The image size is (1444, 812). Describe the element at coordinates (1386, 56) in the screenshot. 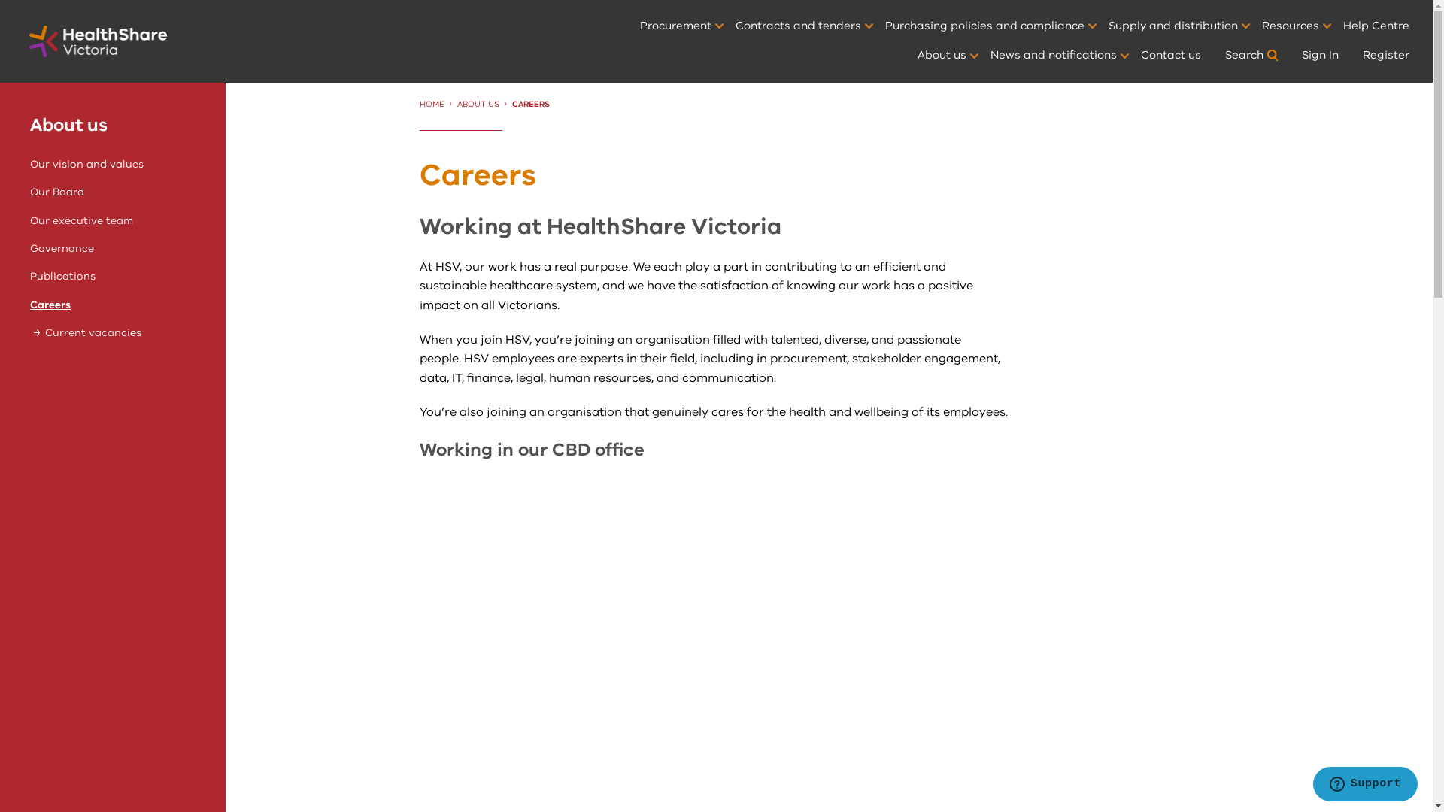

I see `Register` at that location.